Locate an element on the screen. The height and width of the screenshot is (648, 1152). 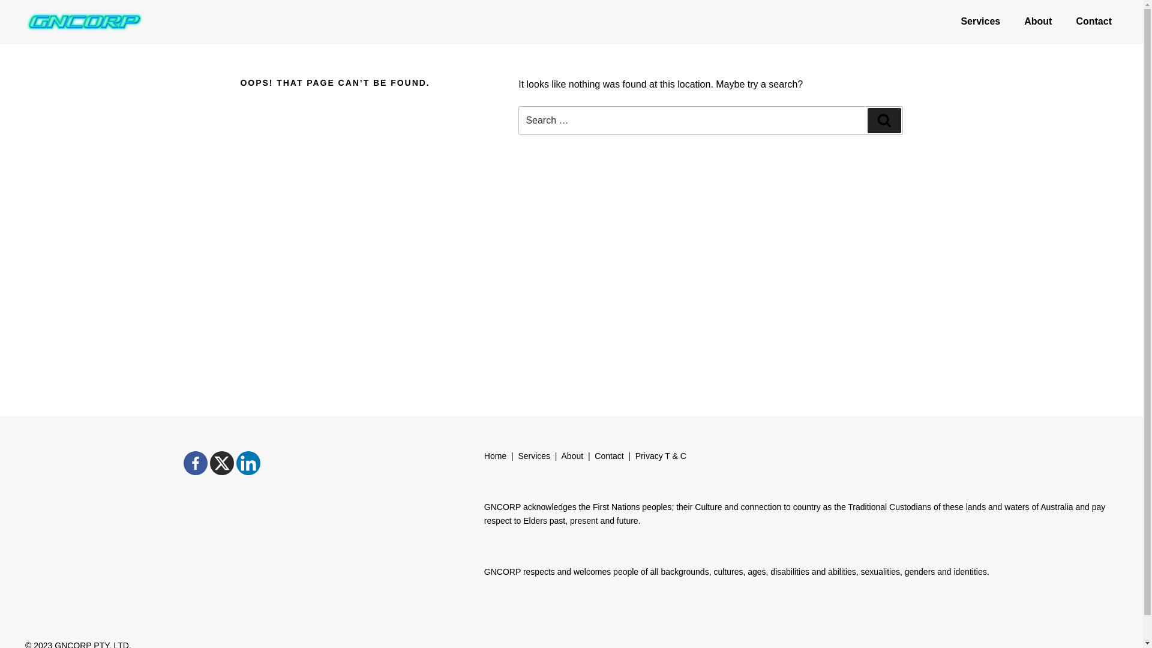
Services is located at coordinates (980, 22).